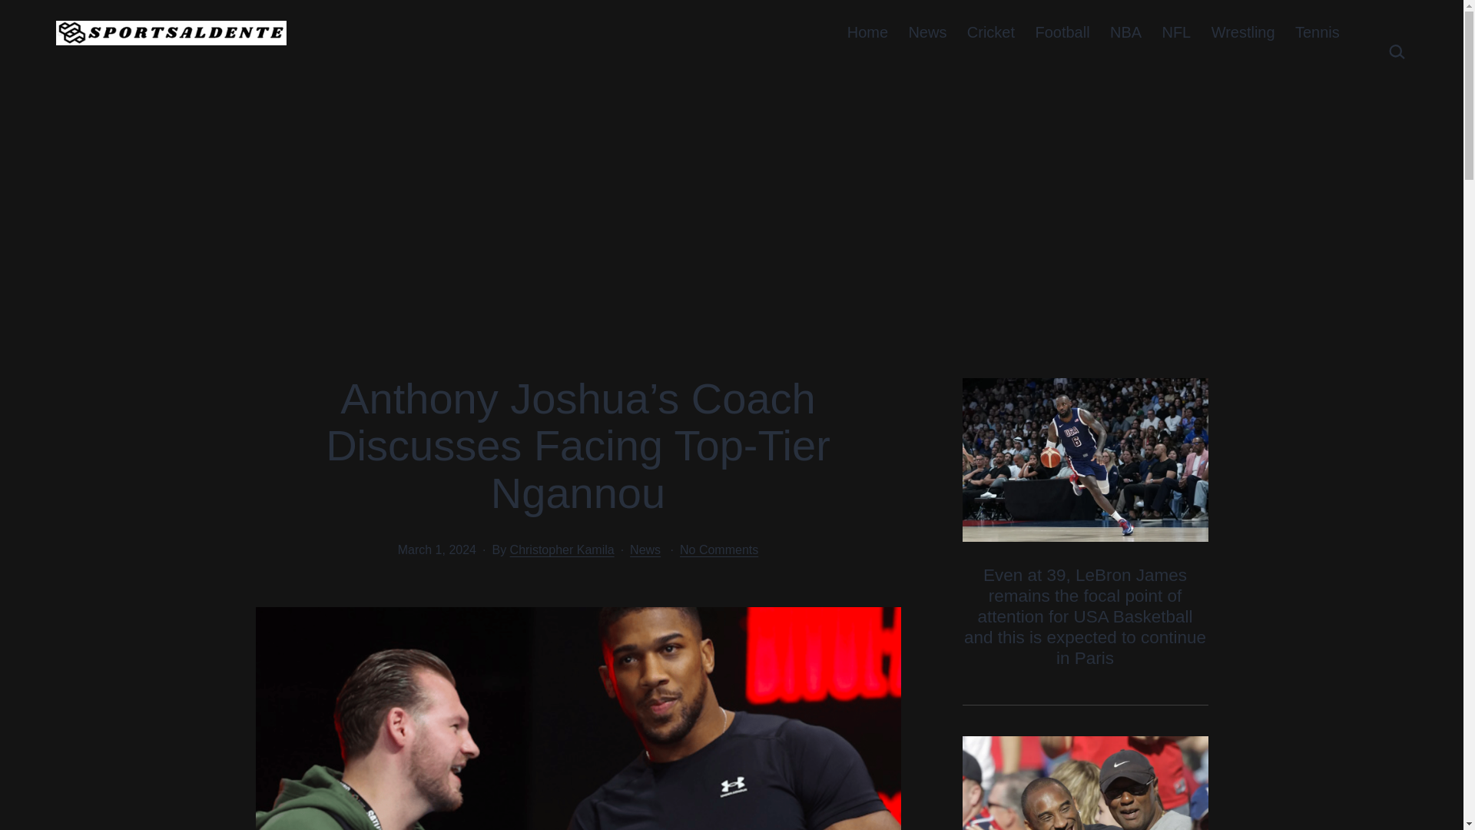 The width and height of the screenshot is (1475, 830). I want to click on Football, so click(1062, 32).